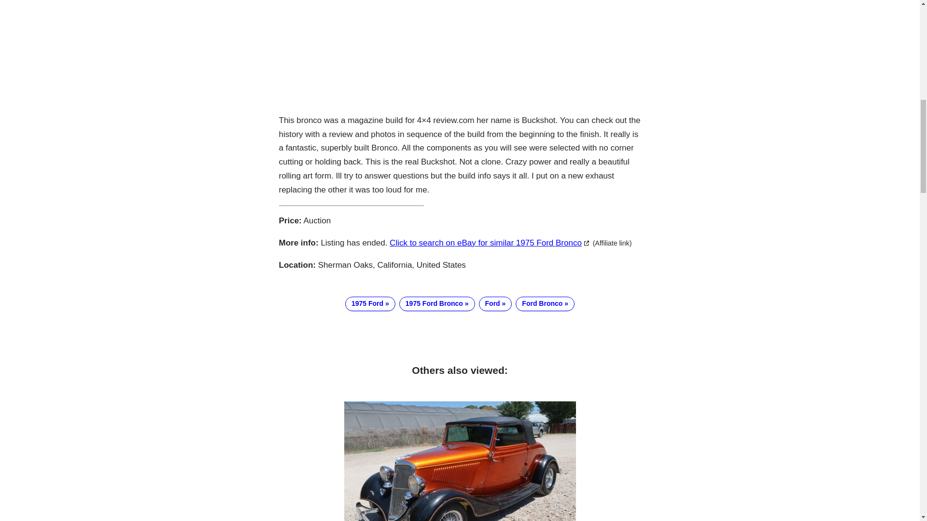  Describe the element at coordinates (437, 303) in the screenshot. I see `1975 Ford Bronco` at that location.